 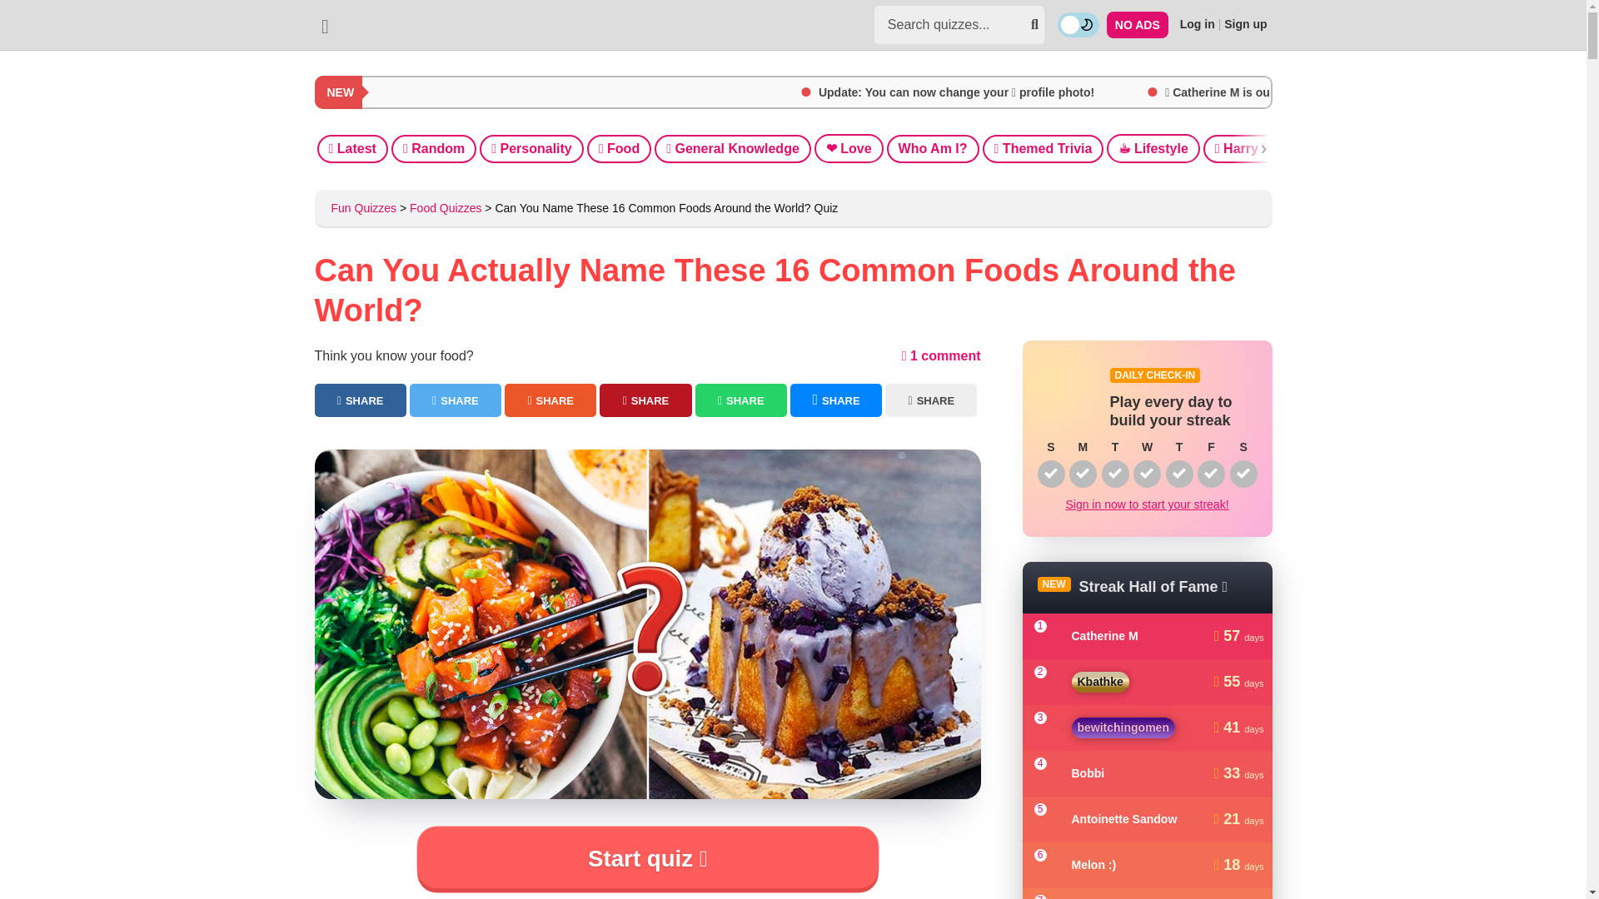 I want to click on Menu, so click(x=325, y=25).